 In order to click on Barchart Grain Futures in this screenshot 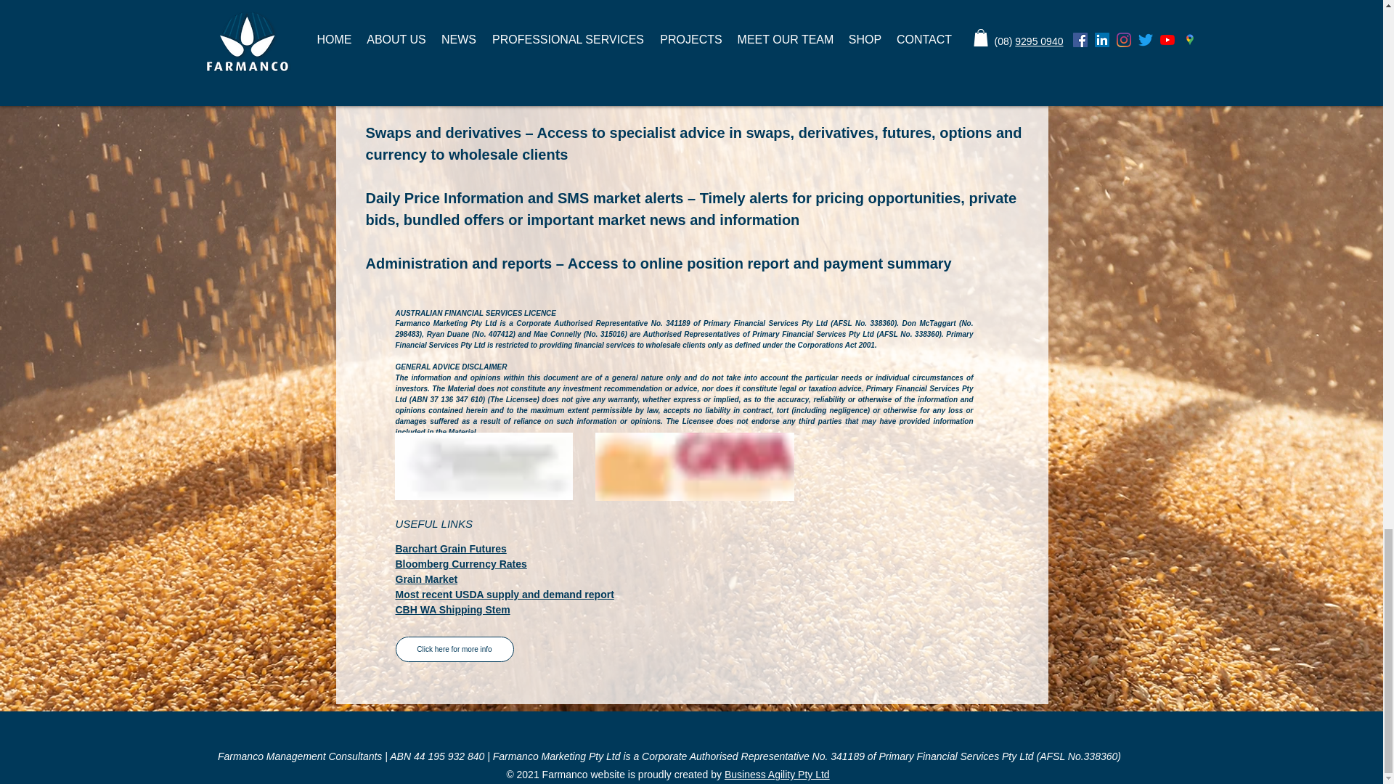, I will do `click(450, 549)`.